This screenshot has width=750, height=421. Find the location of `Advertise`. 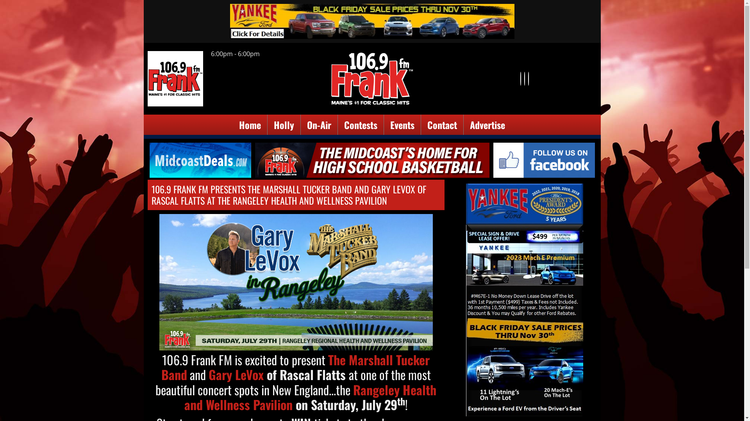

Advertise is located at coordinates (487, 125).